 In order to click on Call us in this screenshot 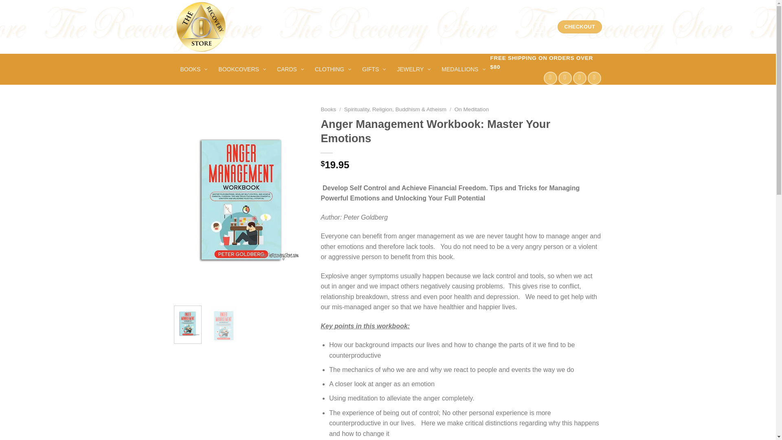, I will do `click(595, 78)`.